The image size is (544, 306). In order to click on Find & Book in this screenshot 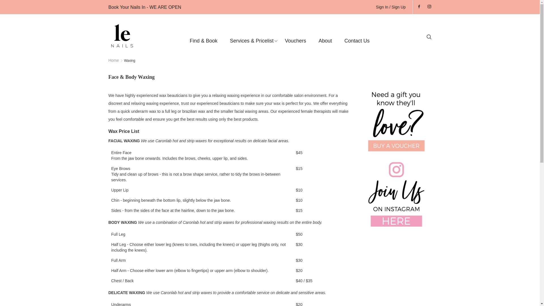, I will do `click(204, 41)`.